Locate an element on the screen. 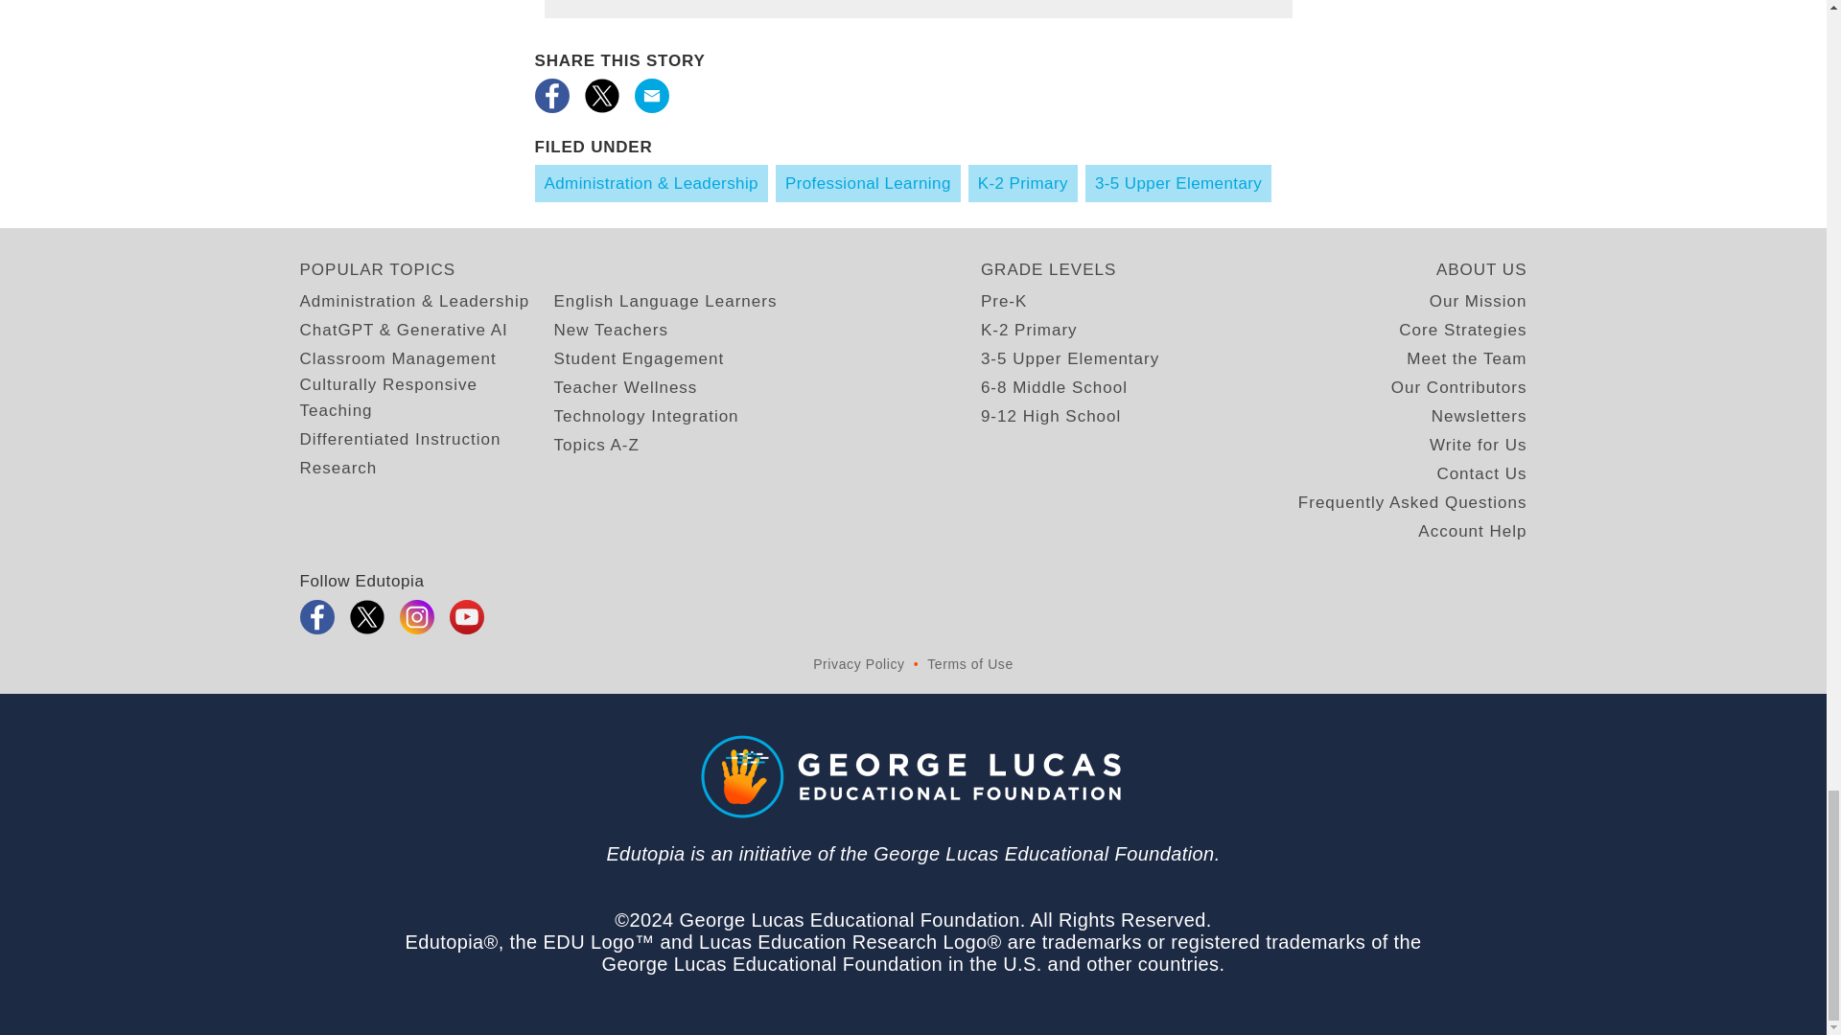 This screenshot has width=1841, height=1035. Differentiated Instruction is located at coordinates (399, 439).